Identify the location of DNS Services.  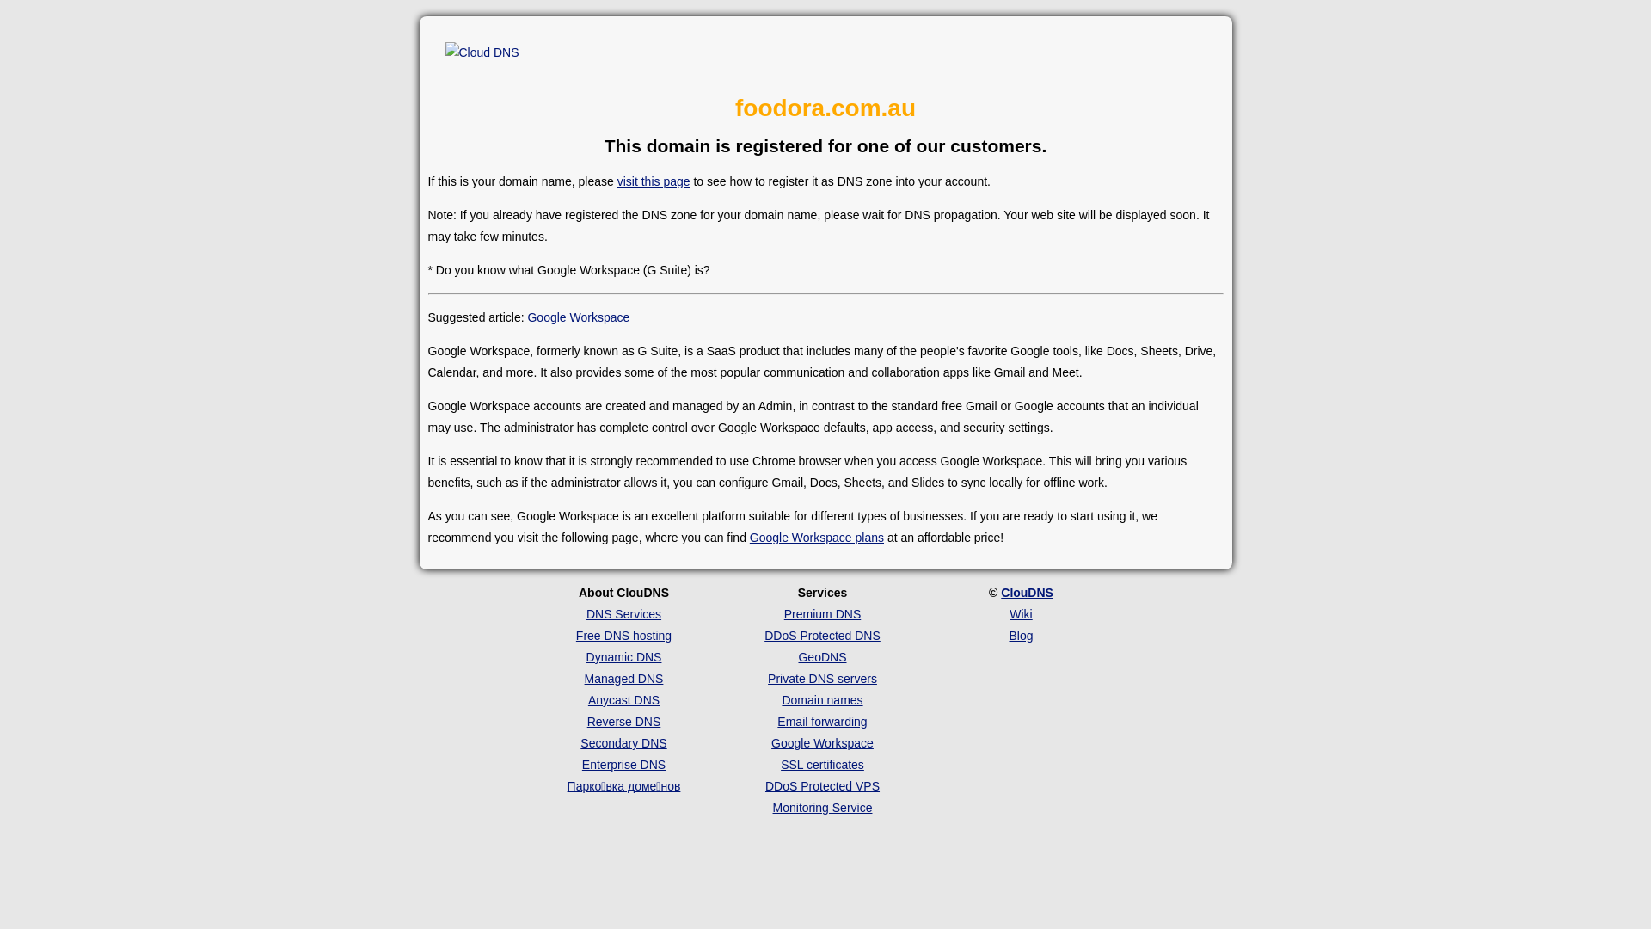
(624, 614).